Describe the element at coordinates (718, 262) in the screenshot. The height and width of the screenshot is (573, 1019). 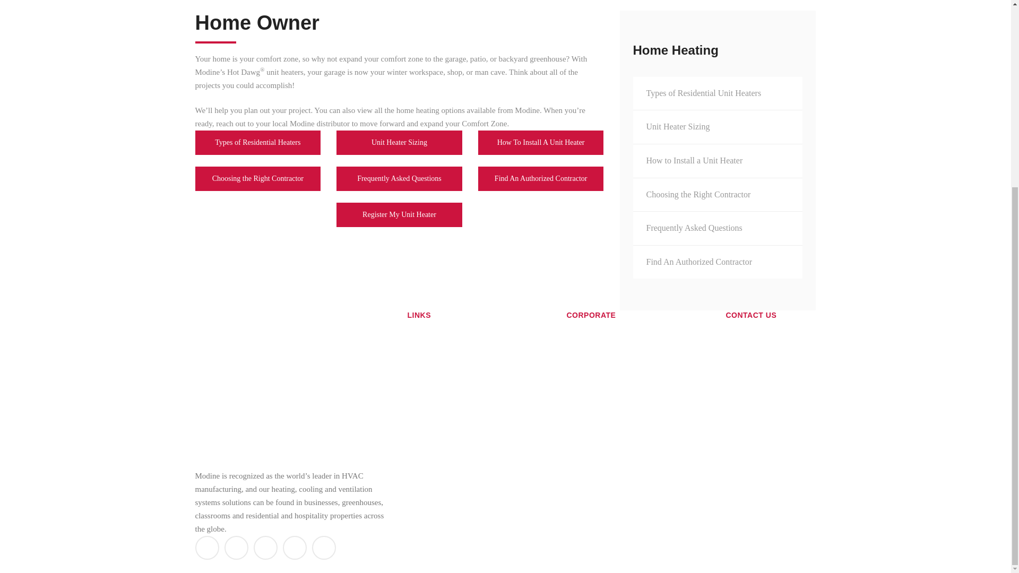
I see `Find An Authorized Contractor` at that location.